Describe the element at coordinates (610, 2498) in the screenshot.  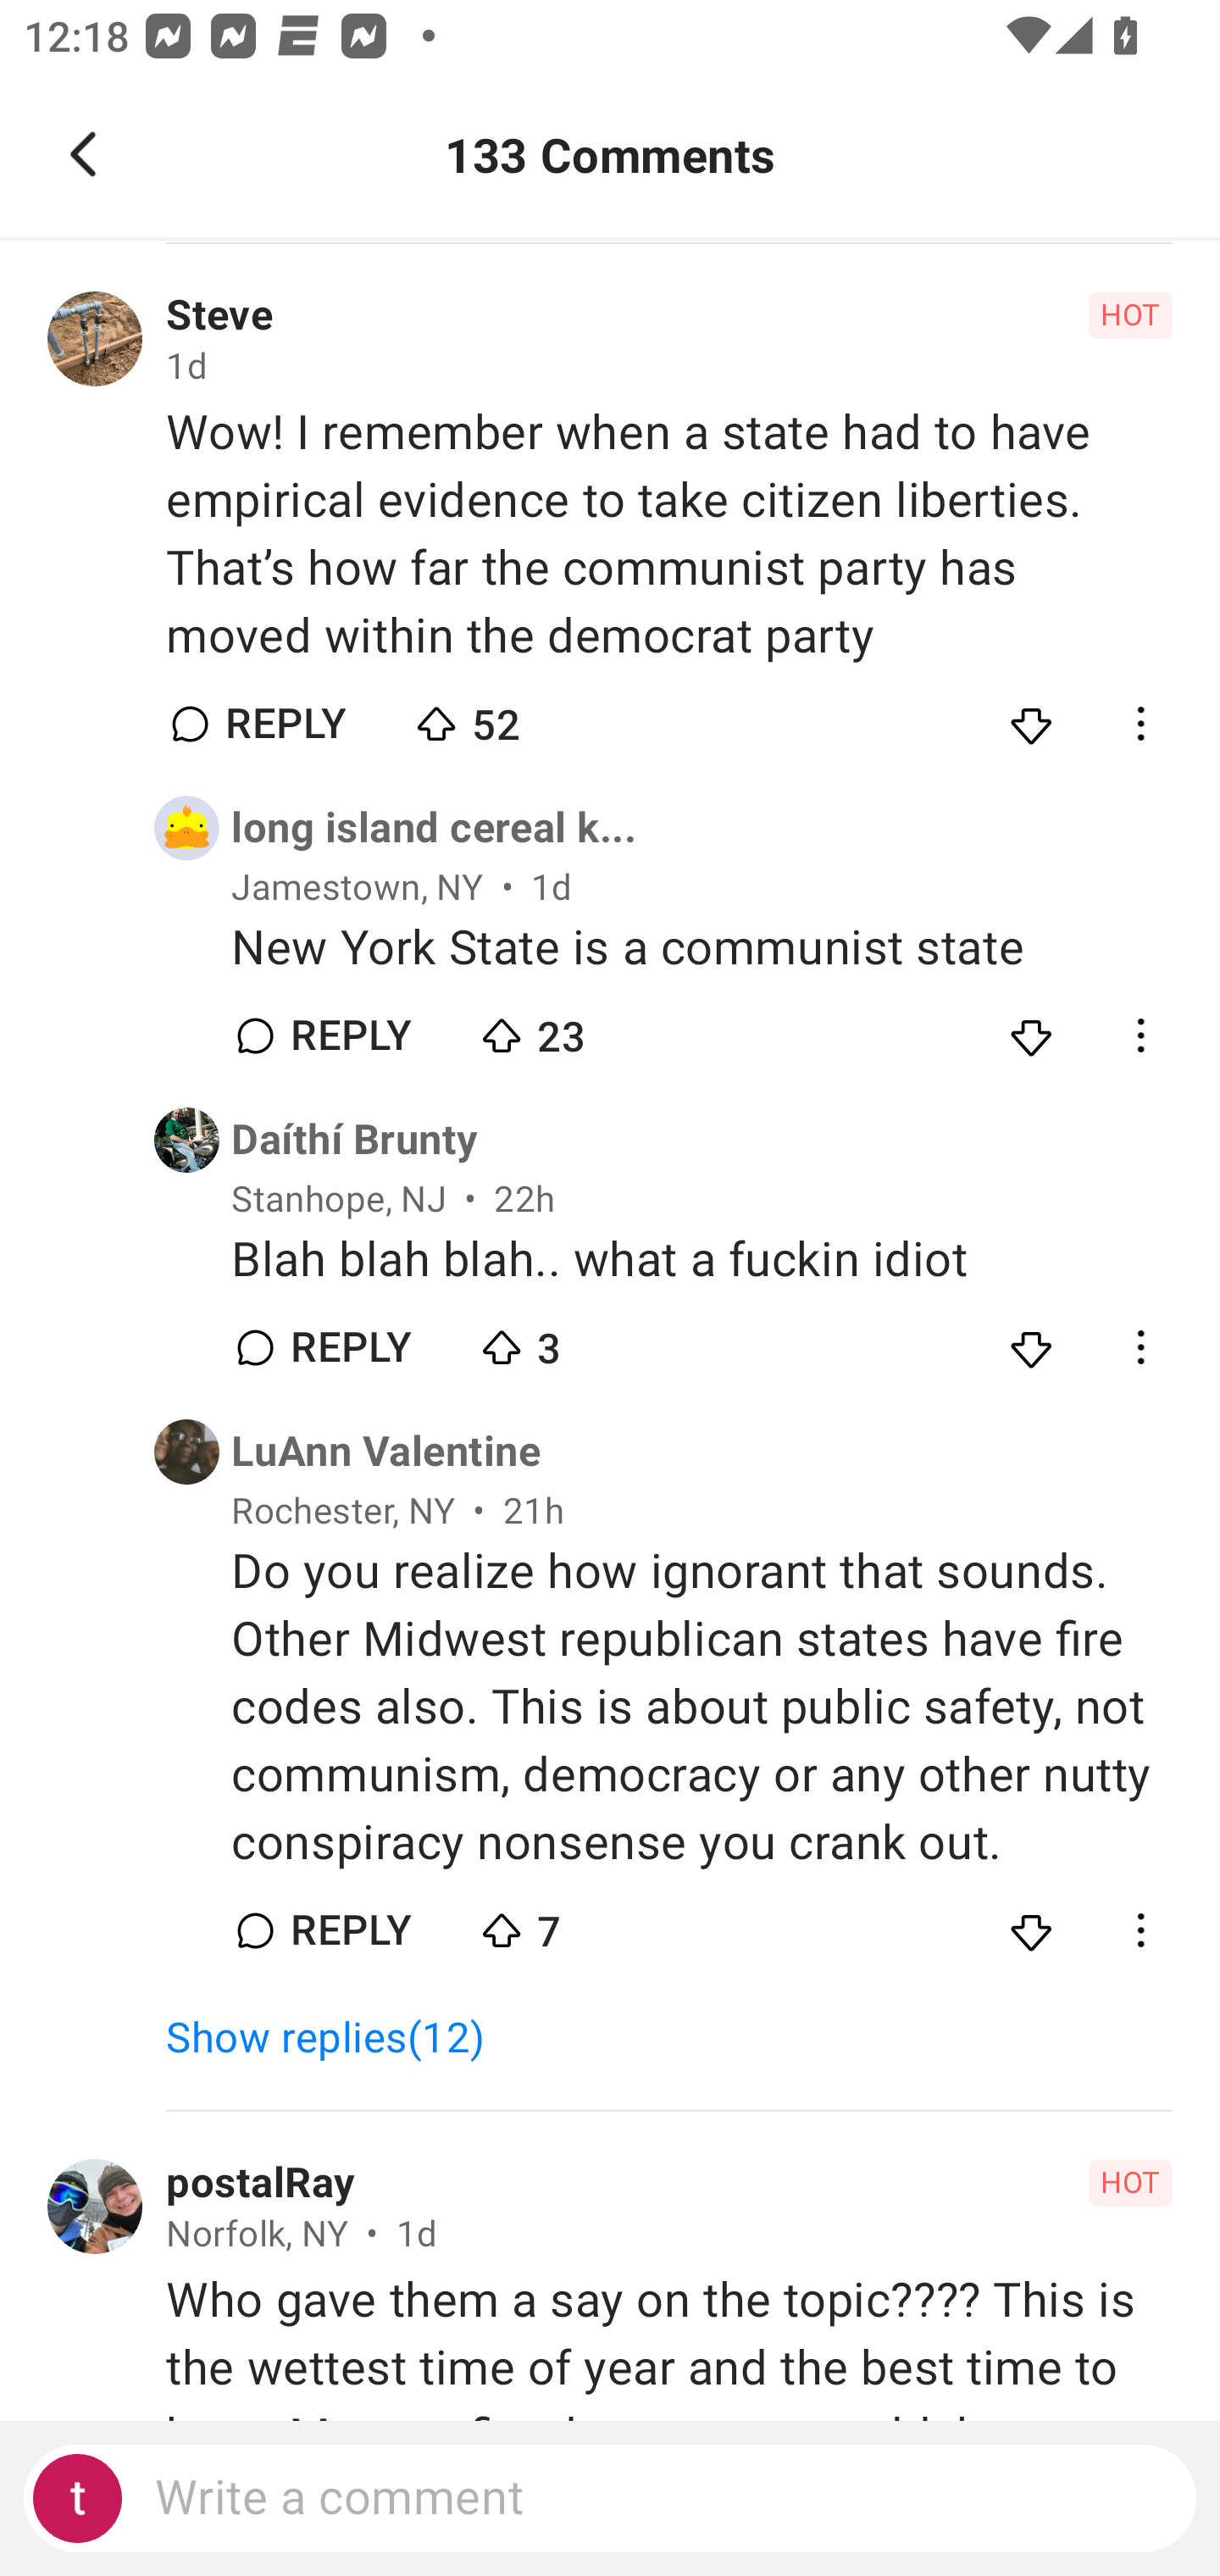
I see `Write a comment` at that location.